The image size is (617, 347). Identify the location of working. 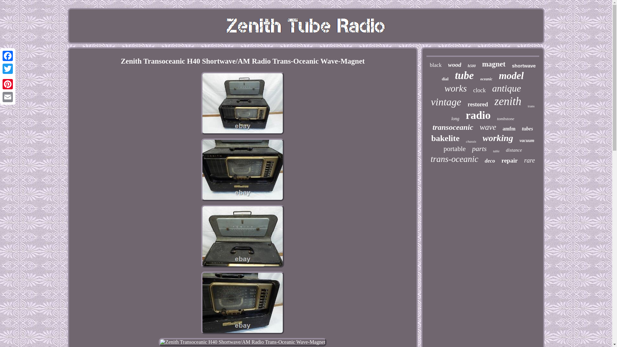
(498, 138).